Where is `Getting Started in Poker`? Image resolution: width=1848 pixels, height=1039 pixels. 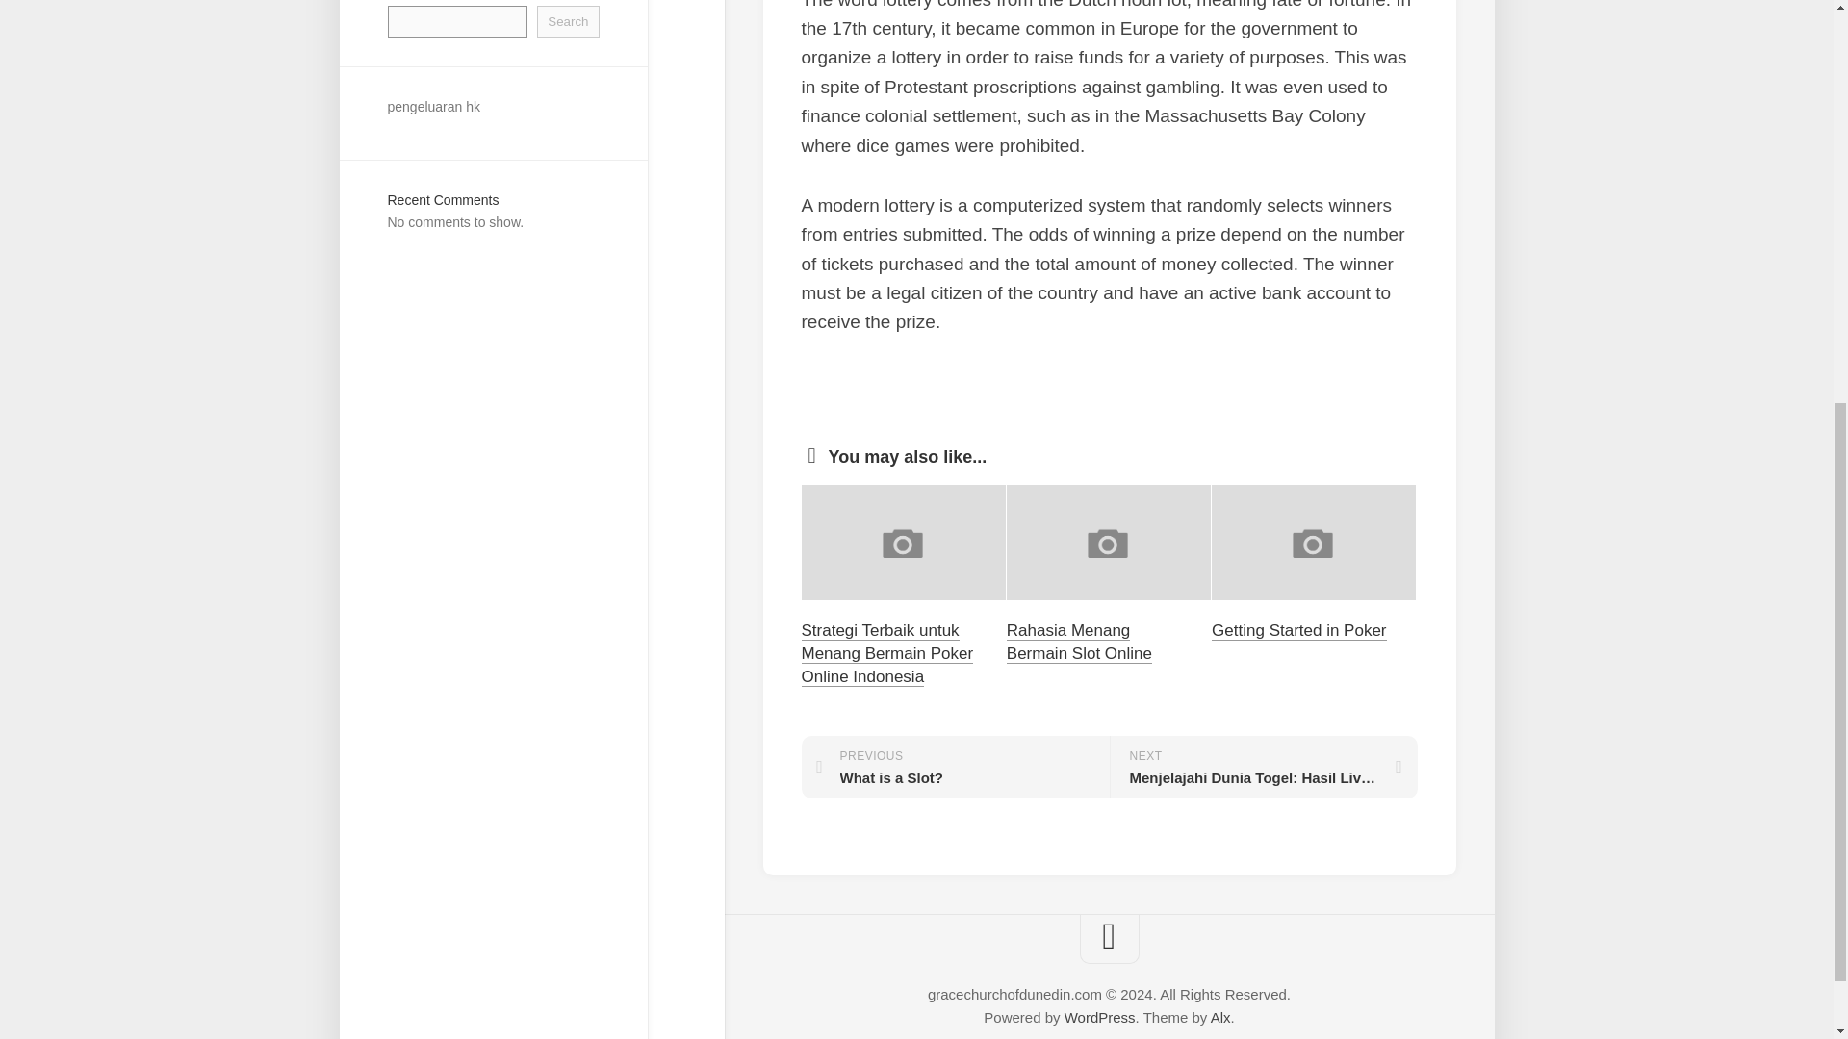
Getting Started in Poker is located at coordinates (955, 767).